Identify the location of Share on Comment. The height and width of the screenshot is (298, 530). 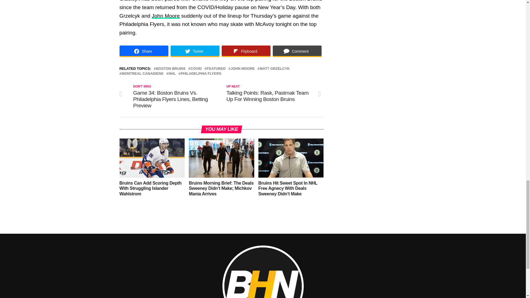
(297, 51).